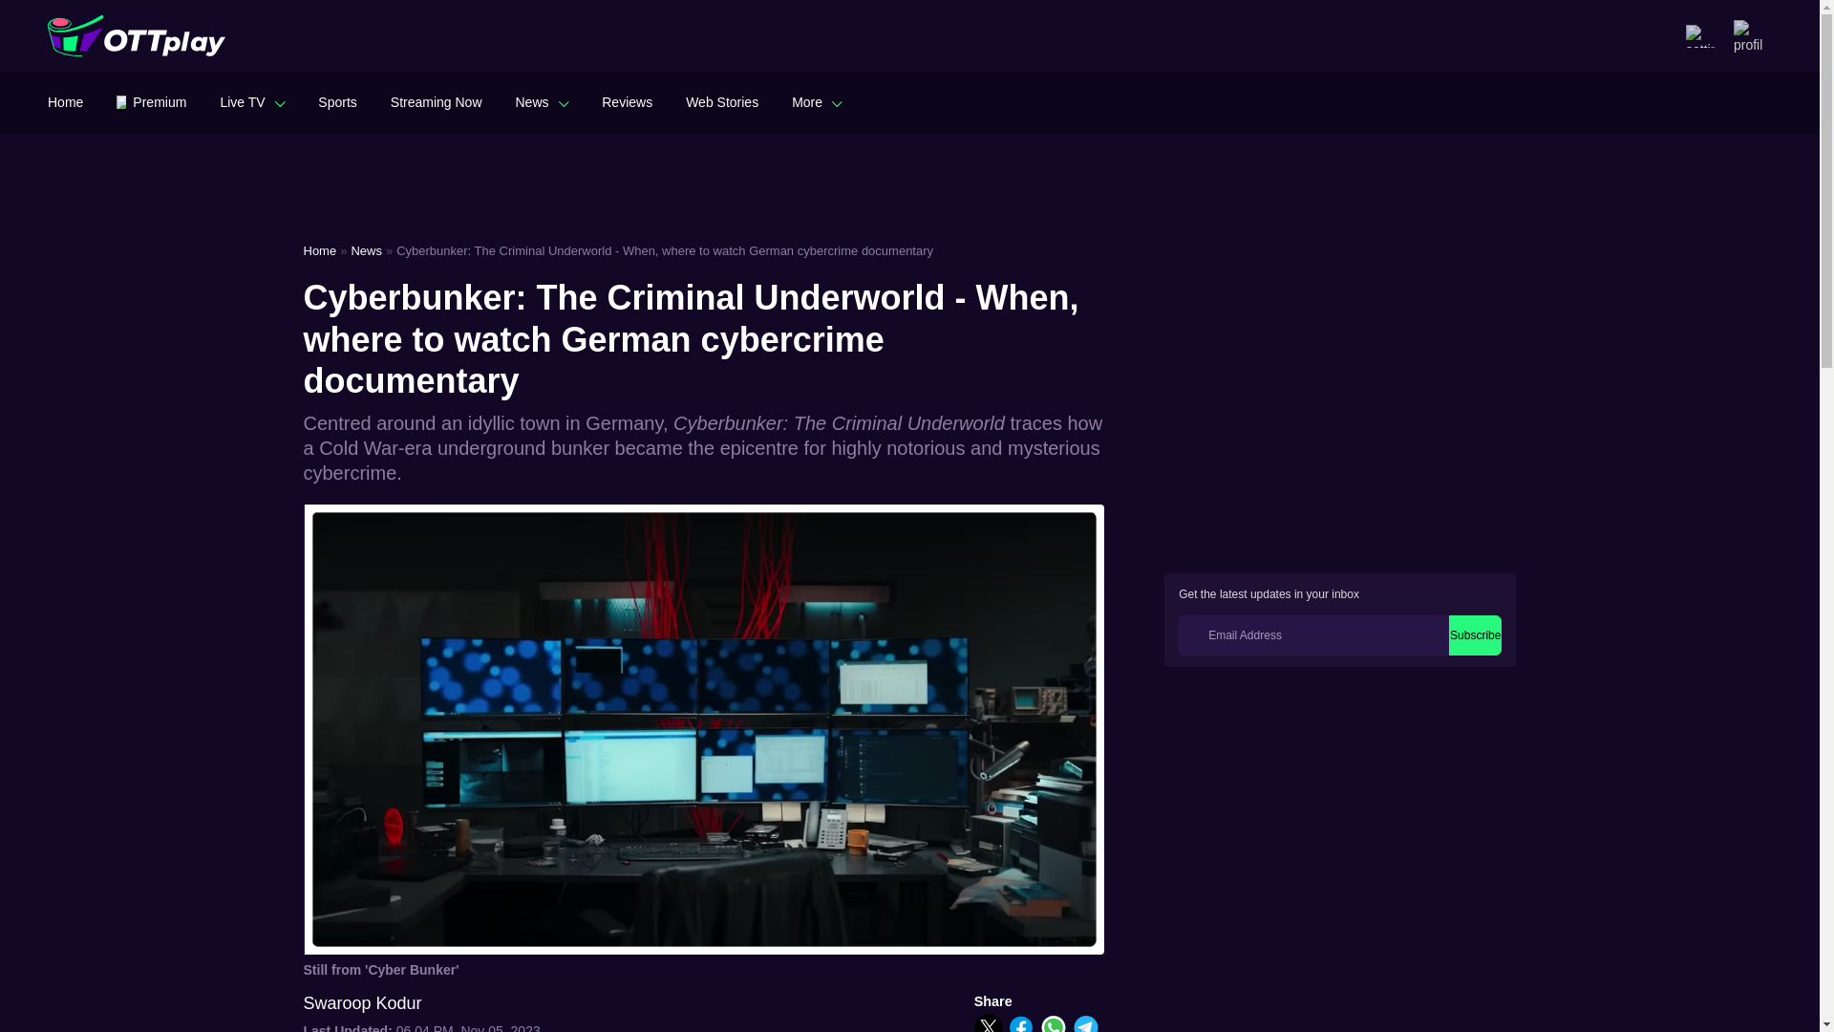 This screenshot has width=1834, height=1032. What do you see at coordinates (722, 101) in the screenshot?
I see `Web Stories` at bounding box center [722, 101].